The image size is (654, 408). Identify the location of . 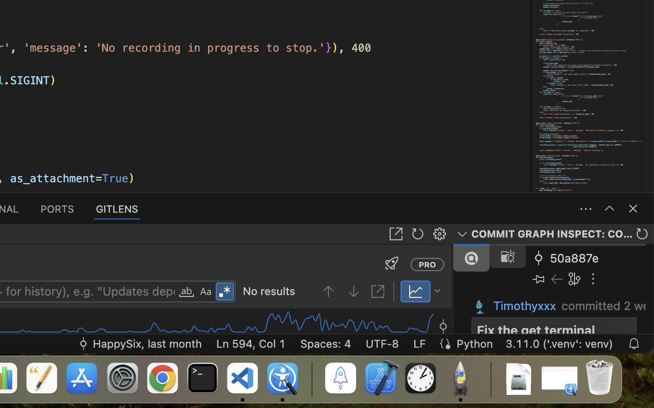
(396, 234).